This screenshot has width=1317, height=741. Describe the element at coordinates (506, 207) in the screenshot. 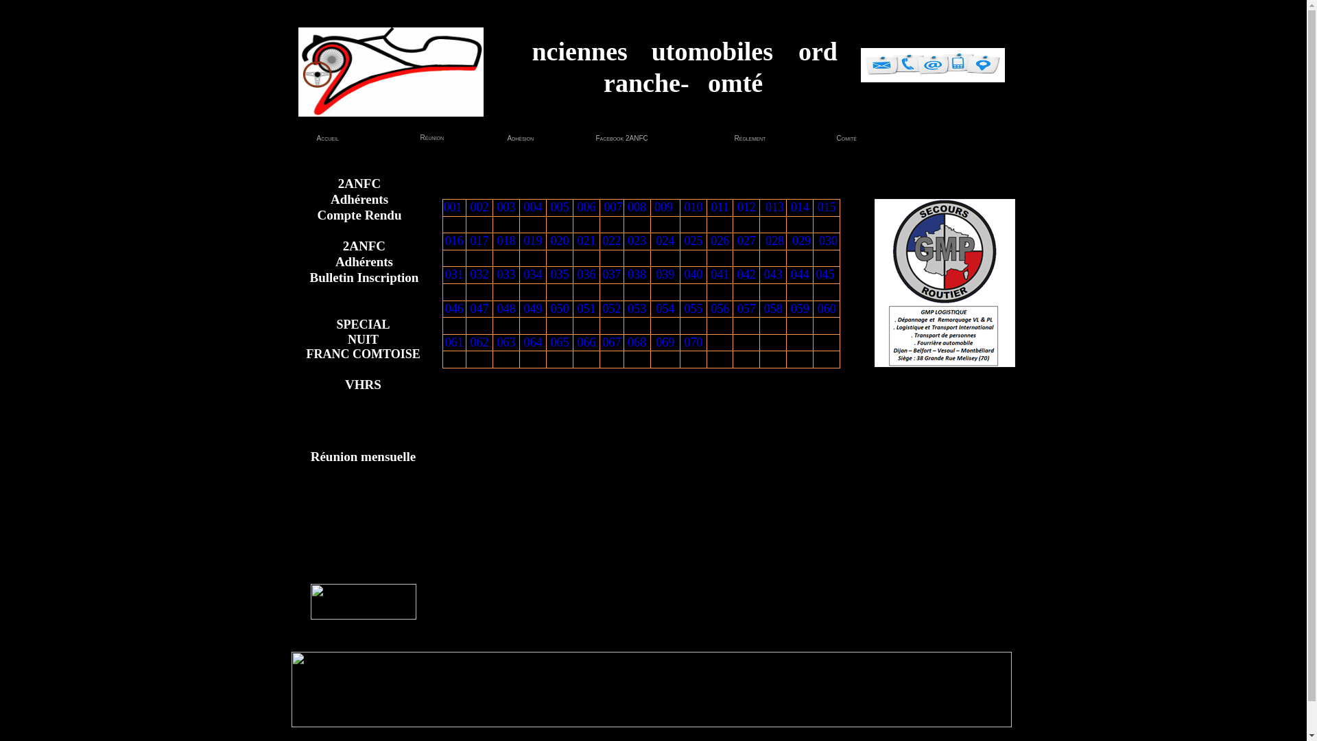

I see ` 003 ` at that location.